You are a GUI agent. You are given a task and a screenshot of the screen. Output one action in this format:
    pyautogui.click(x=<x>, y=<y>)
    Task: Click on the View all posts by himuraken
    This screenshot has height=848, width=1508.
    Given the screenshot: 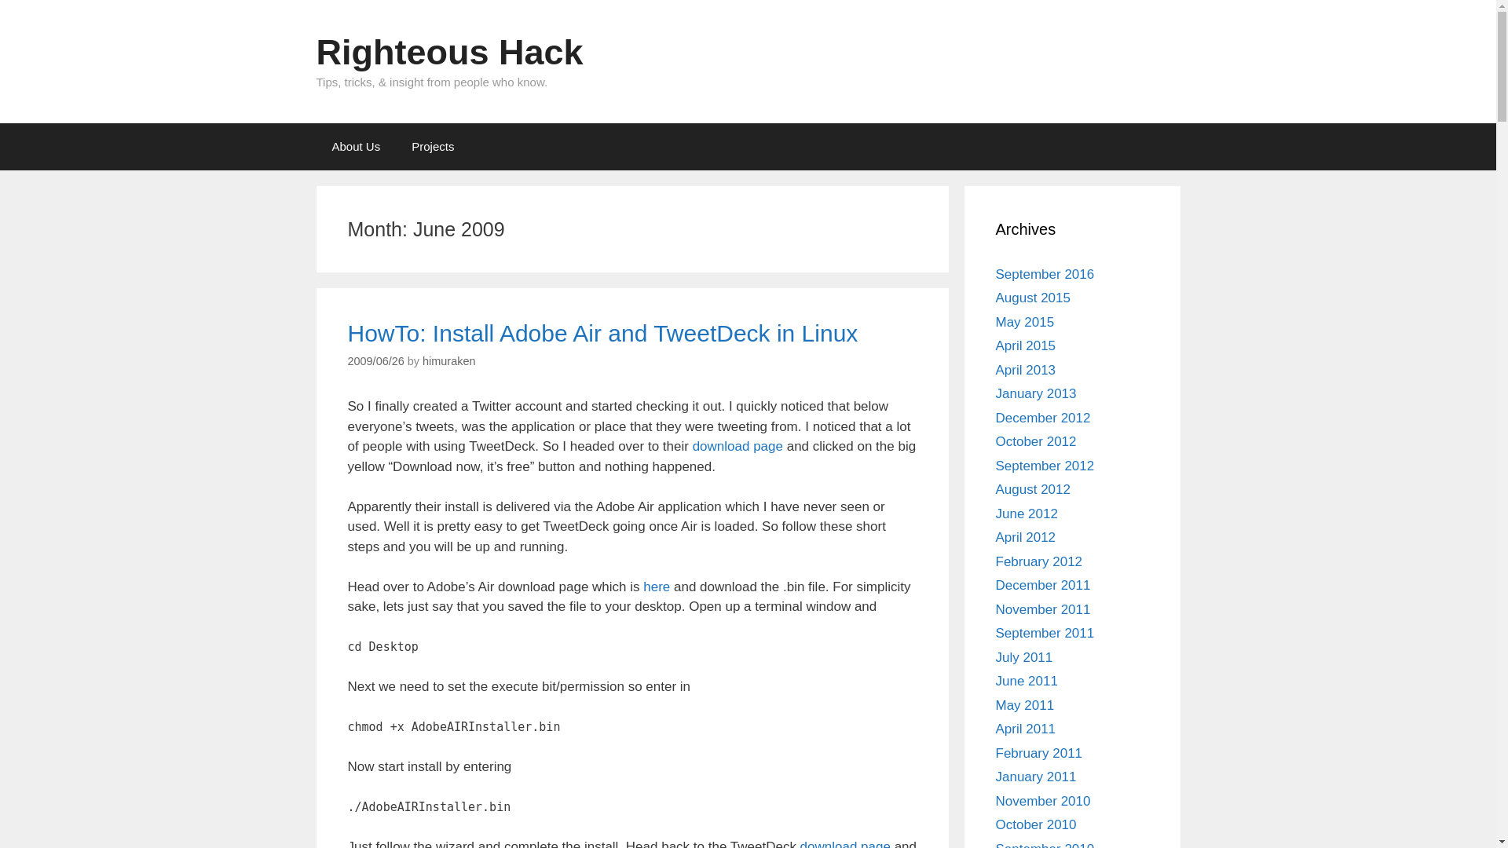 What is the action you would take?
    pyautogui.click(x=448, y=361)
    